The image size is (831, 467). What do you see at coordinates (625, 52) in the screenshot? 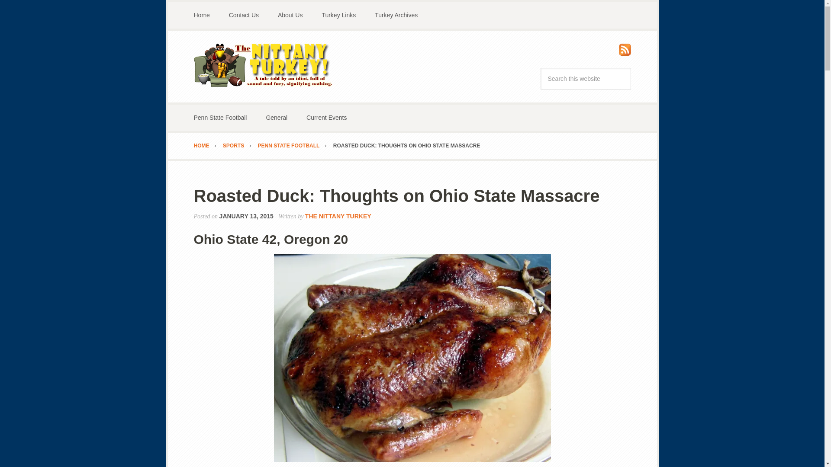
I see `Subscribe to posts` at bounding box center [625, 52].